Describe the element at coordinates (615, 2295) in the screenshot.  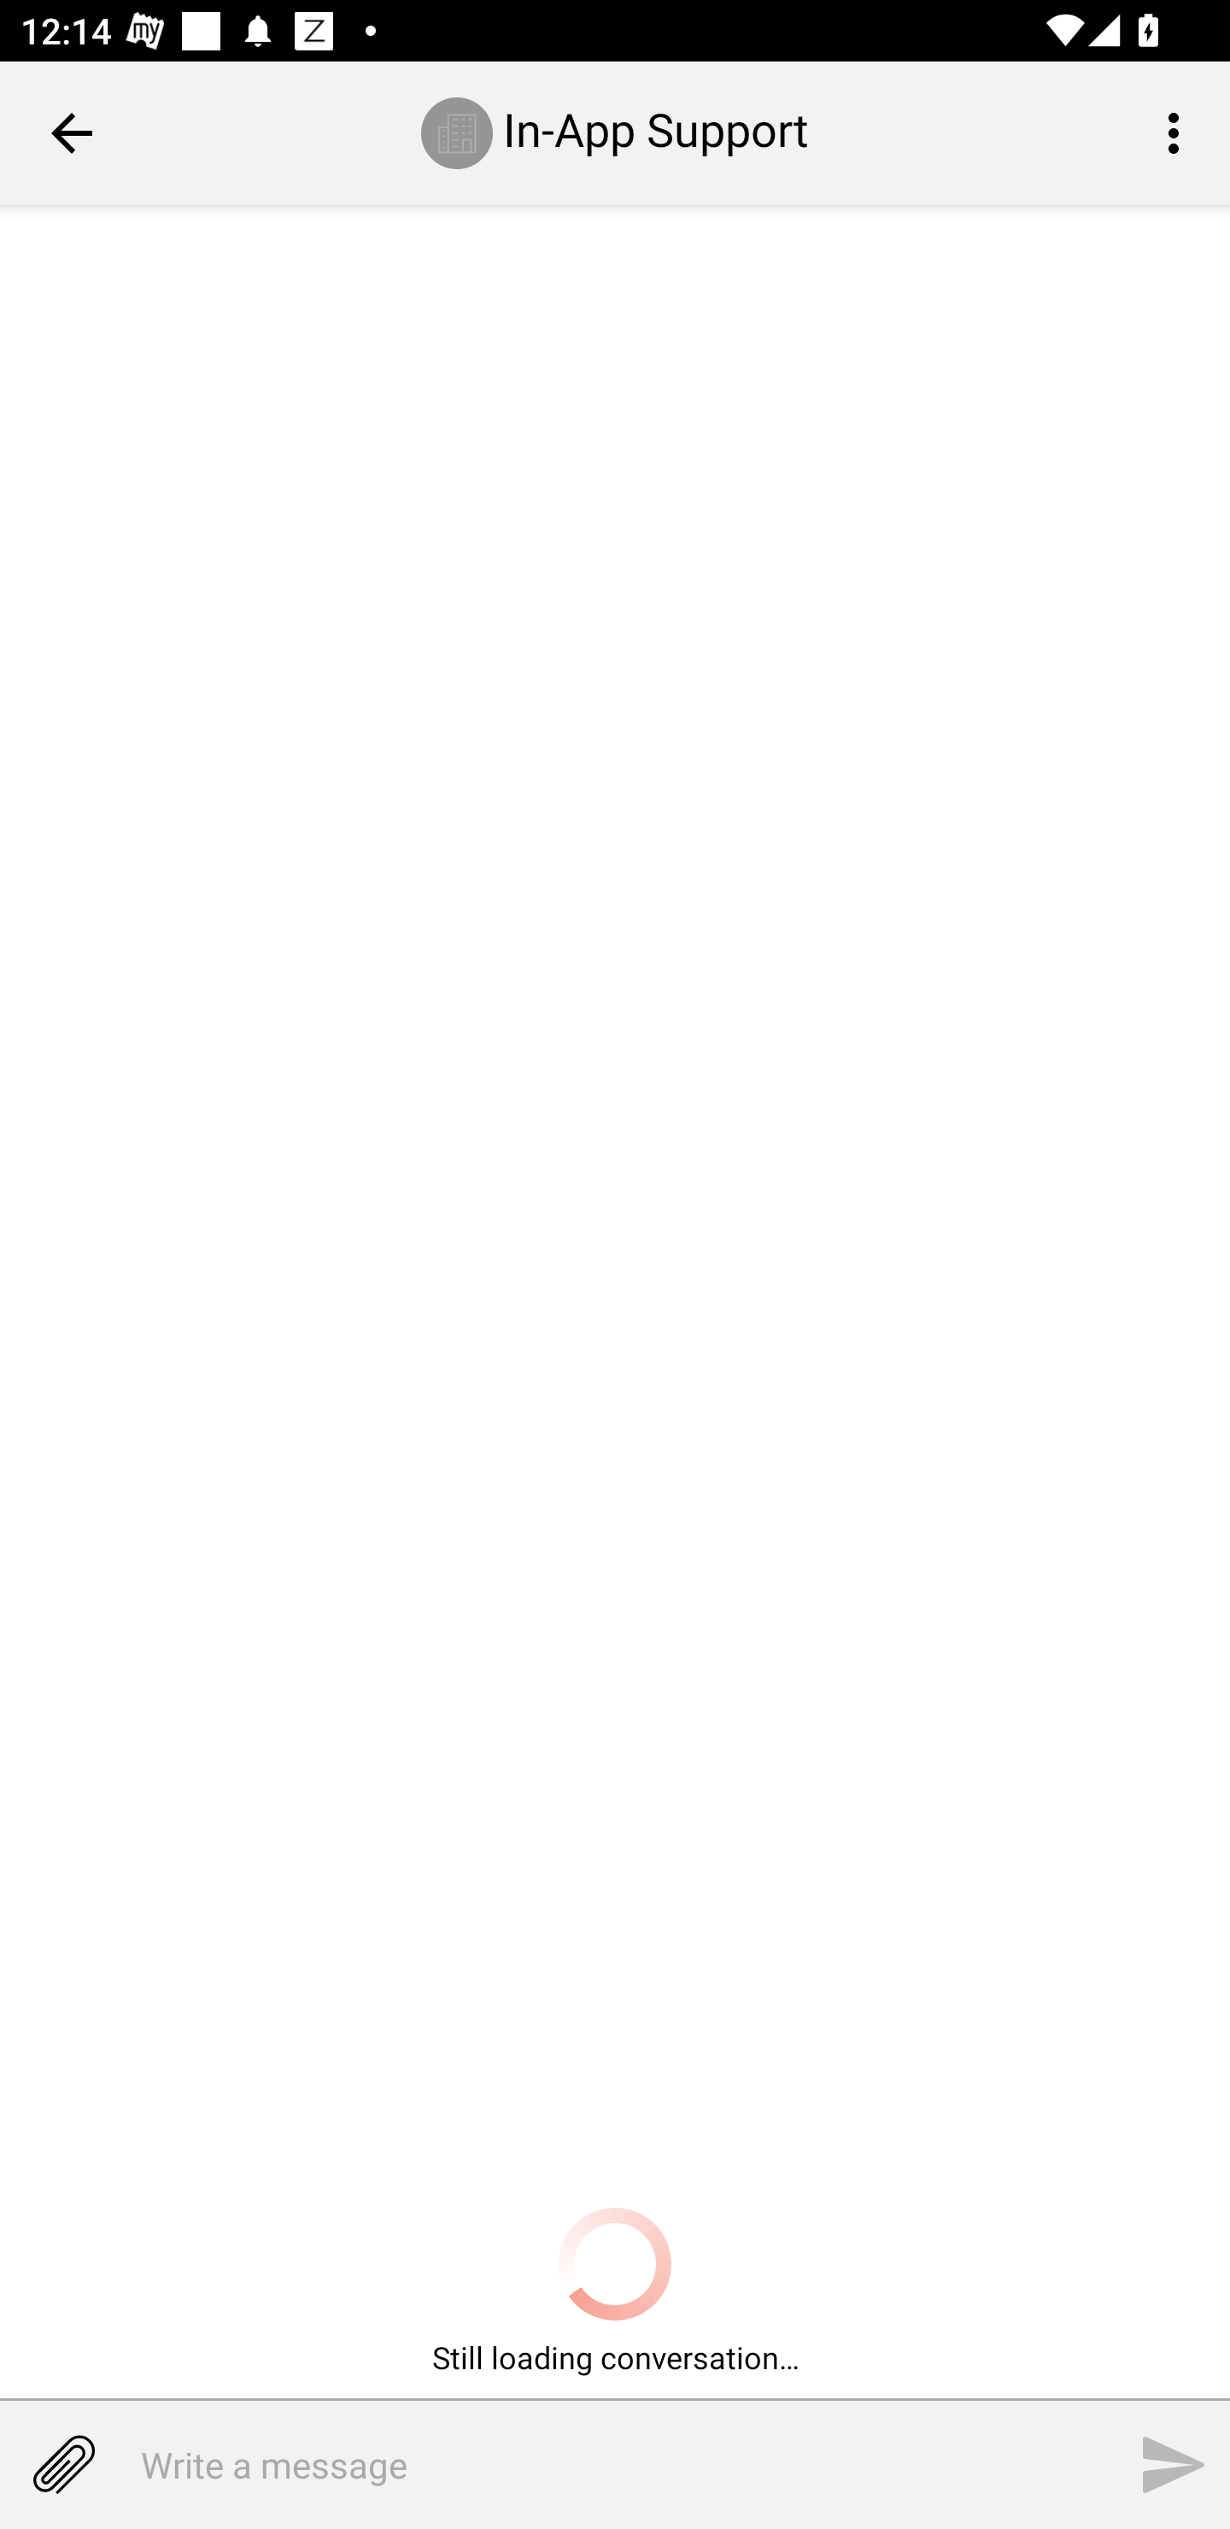
I see `Still loading conversation…` at that location.